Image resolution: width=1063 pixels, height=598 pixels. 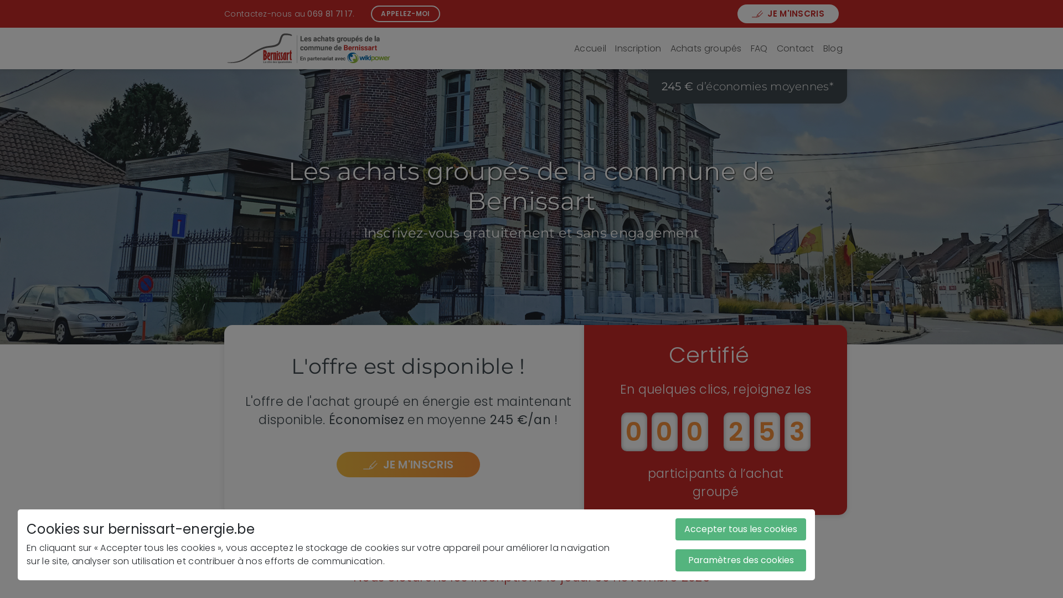 What do you see at coordinates (638, 49) in the screenshot?
I see `Inscription` at bounding box center [638, 49].